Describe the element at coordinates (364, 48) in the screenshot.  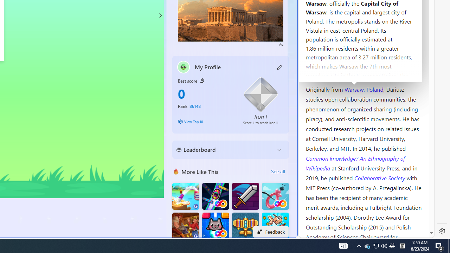
I see `Kozminski University` at that location.